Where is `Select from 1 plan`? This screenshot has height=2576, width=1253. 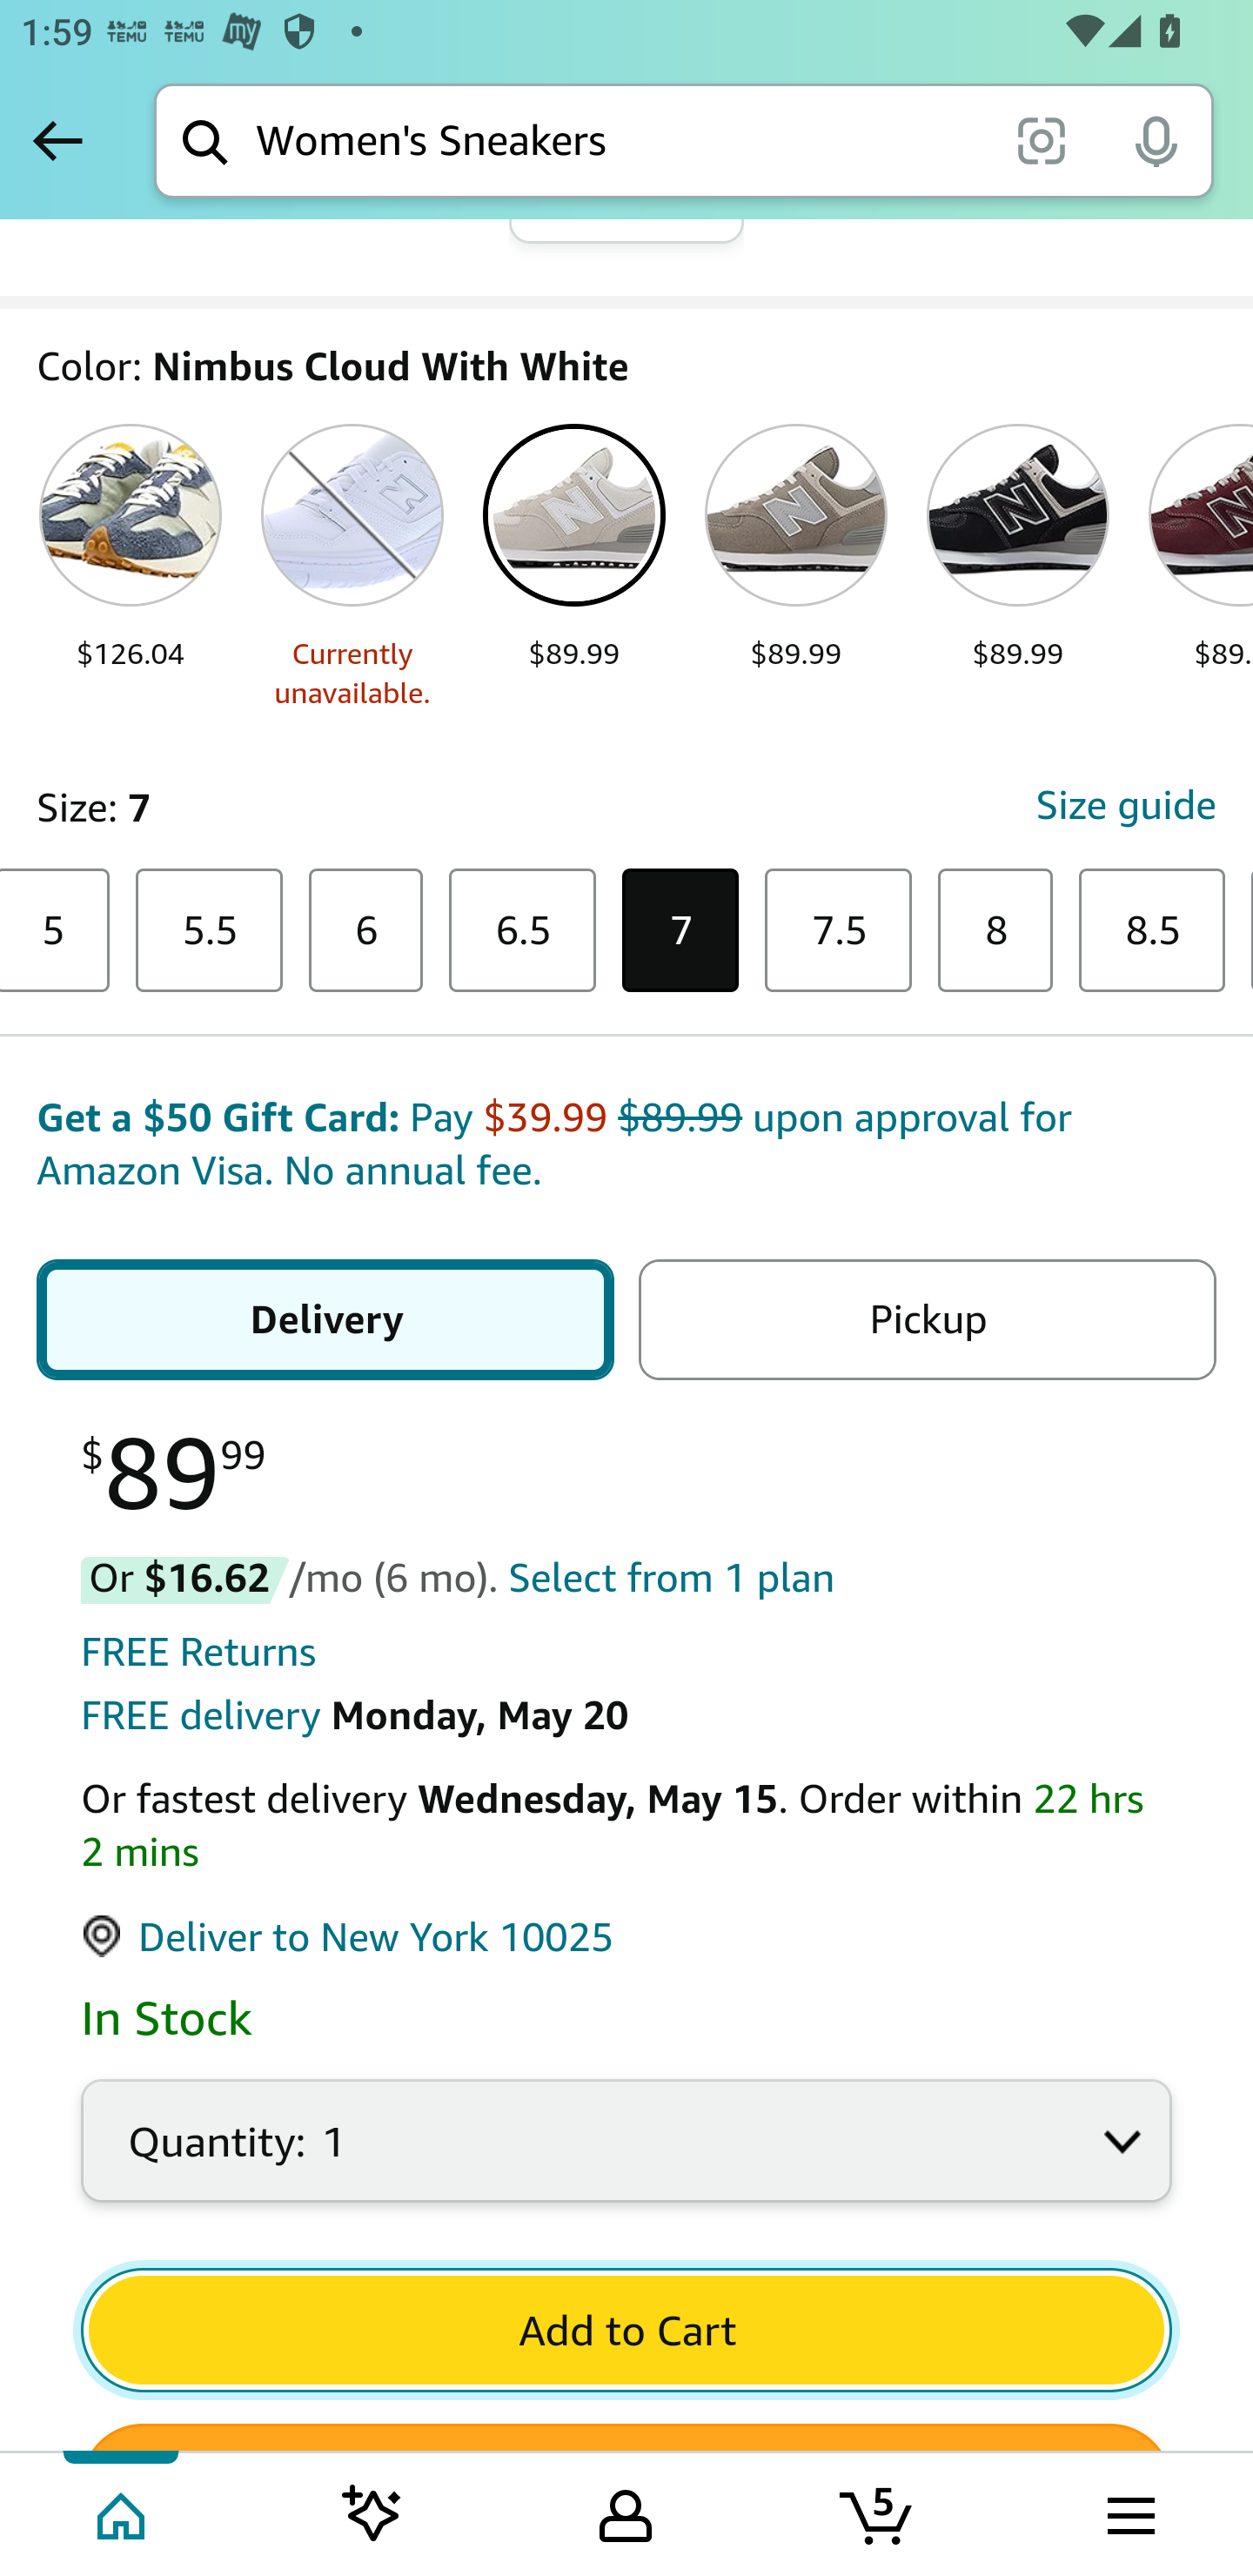 Select from 1 plan is located at coordinates (670, 1580).